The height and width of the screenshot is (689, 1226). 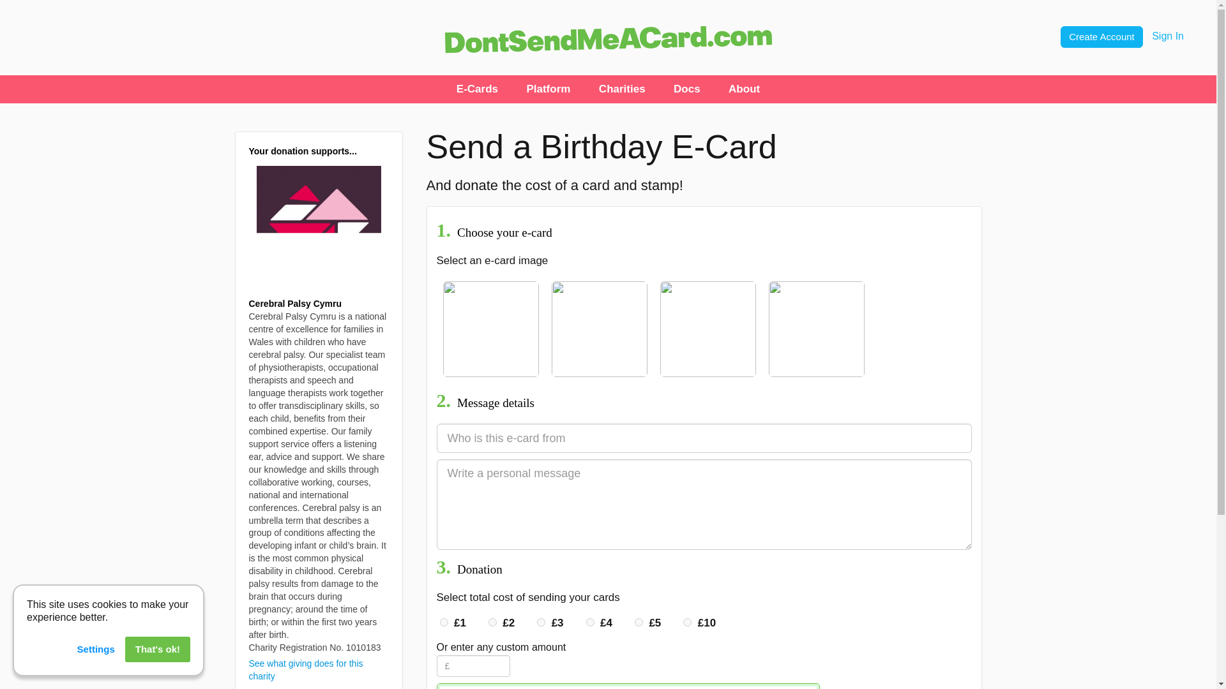 What do you see at coordinates (1102, 36) in the screenshot?
I see `Create Account` at bounding box center [1102, 36].